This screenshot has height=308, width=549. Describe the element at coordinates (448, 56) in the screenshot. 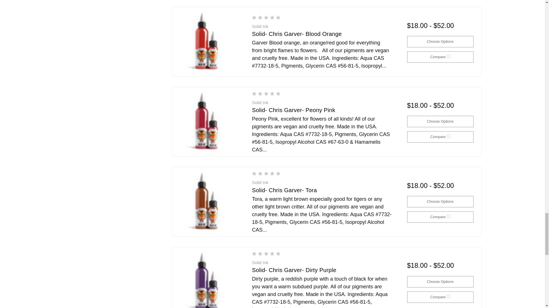

I see `3154` at that location.